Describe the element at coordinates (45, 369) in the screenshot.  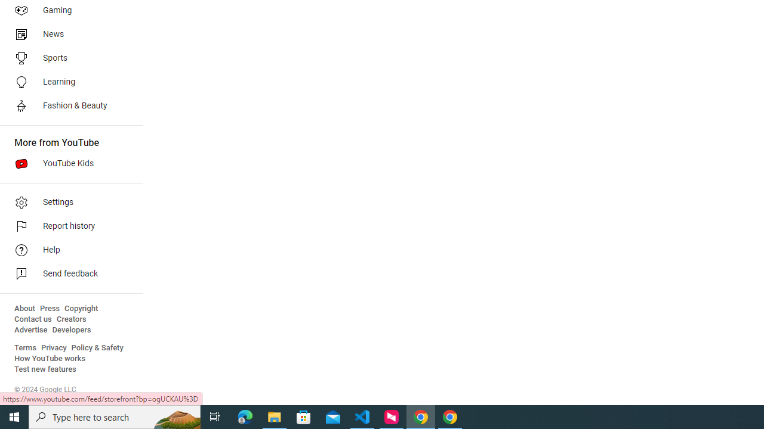
I see `Test new features` at that location.